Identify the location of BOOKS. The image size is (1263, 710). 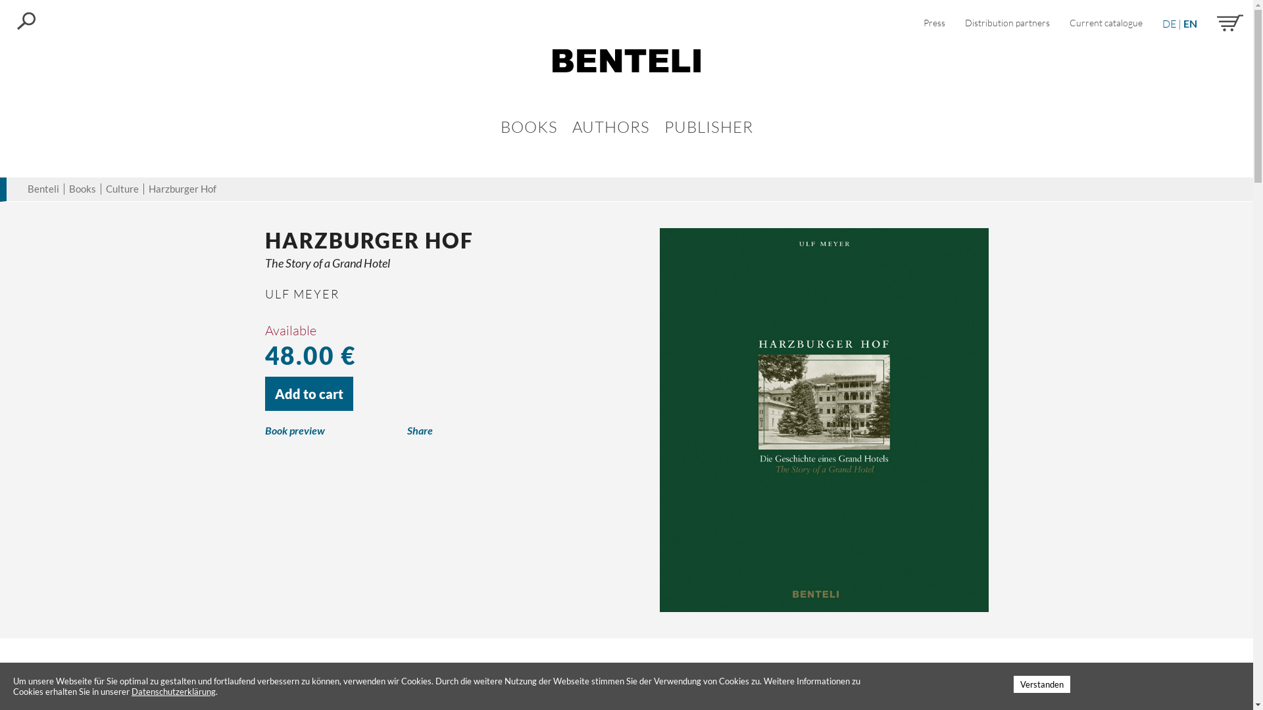
(529, 127).